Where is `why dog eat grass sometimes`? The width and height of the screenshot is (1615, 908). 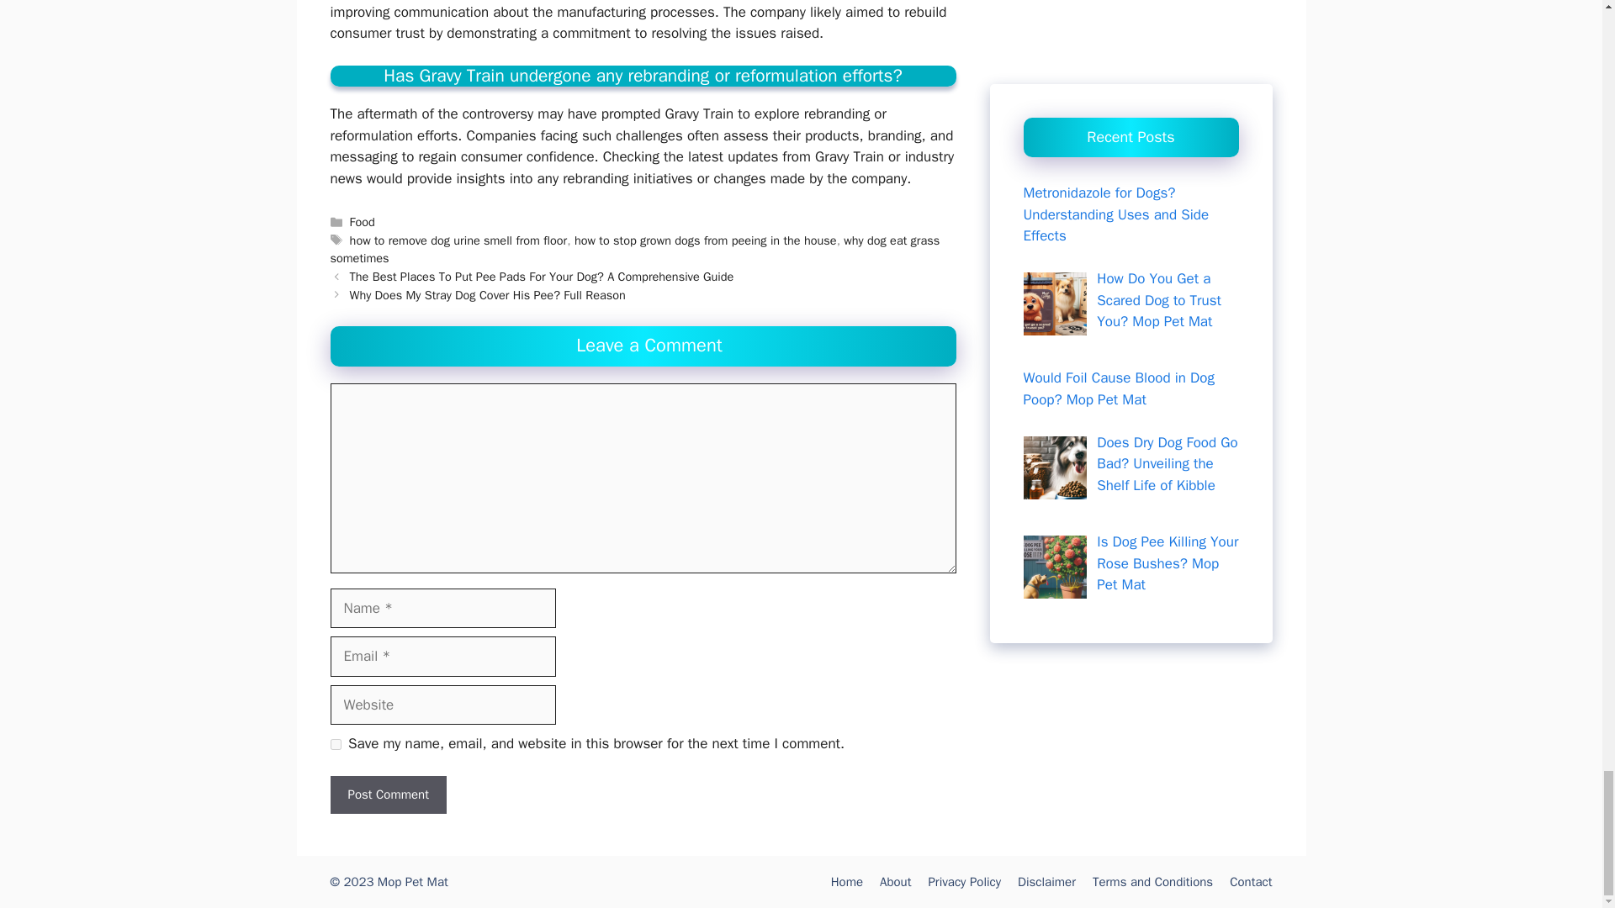
why dog eat grass sometimes is located at coordinates (634, 249).